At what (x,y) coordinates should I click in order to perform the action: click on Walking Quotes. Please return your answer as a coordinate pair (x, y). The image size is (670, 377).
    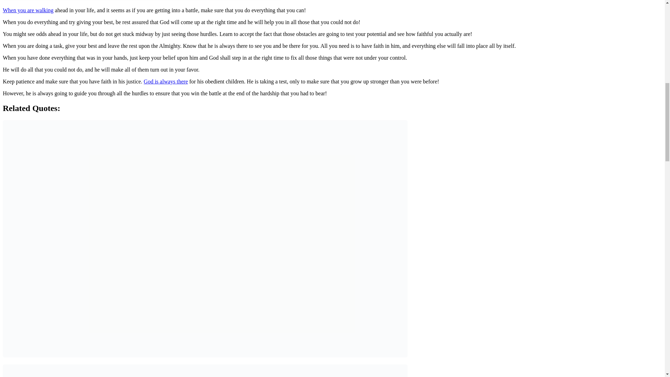
    Looking at the image, I should click on (28, 10).